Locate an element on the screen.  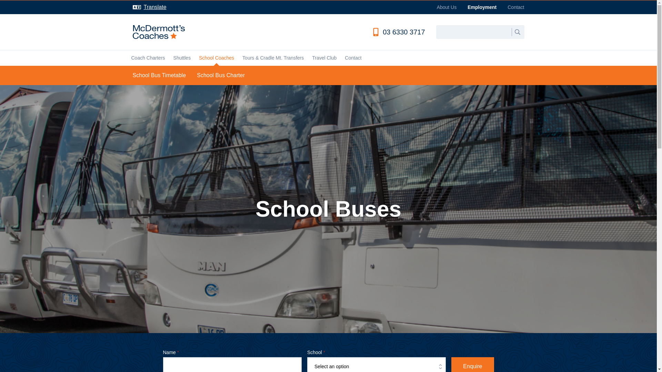
Contact is located at coordinates (516, 7).